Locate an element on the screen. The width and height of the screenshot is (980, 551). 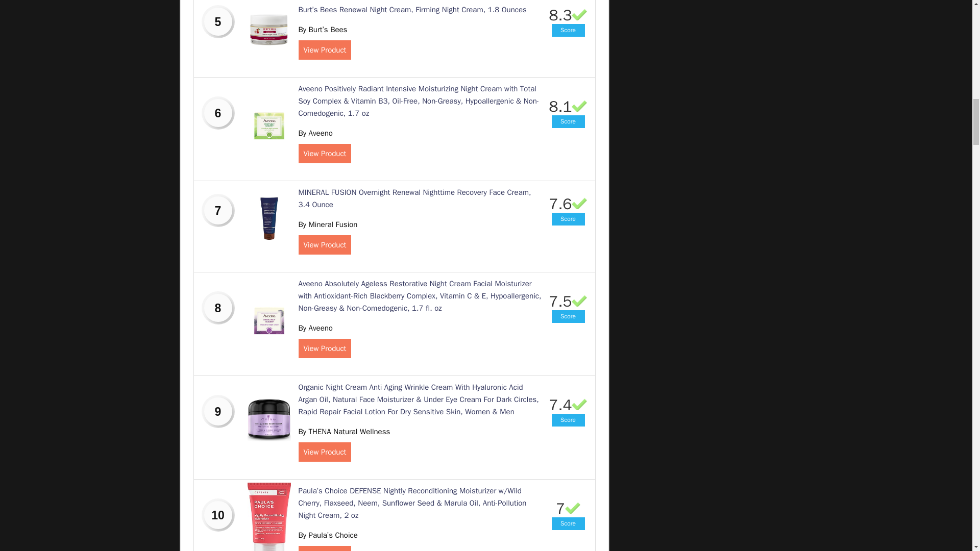
View Product is located at coordinates (324, 49).